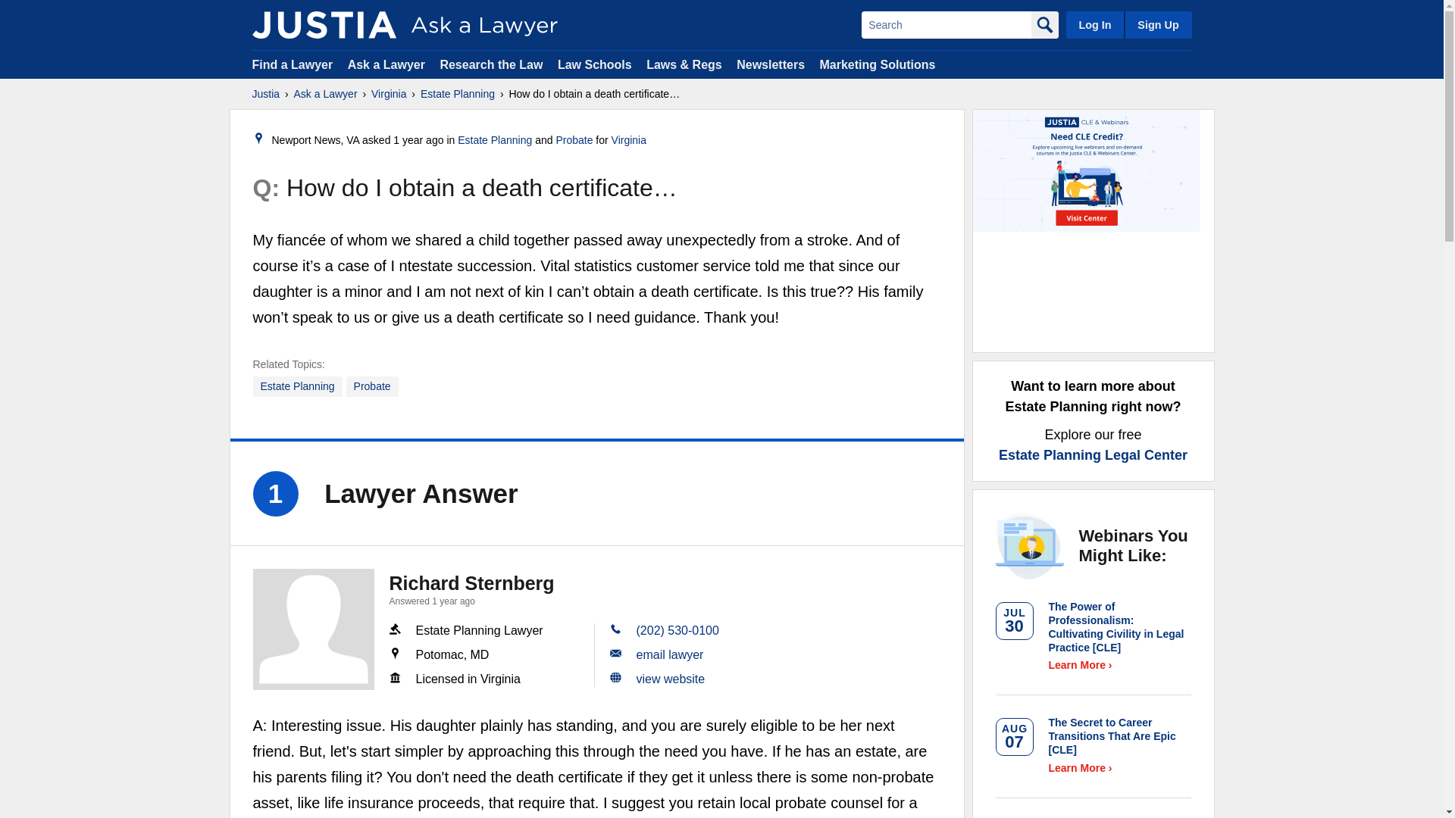 This screenshot has width=1455, height=818. Describe the element at coordinates (388, 64) in the screenshot. I see `Ask a Lawyer` at that location.